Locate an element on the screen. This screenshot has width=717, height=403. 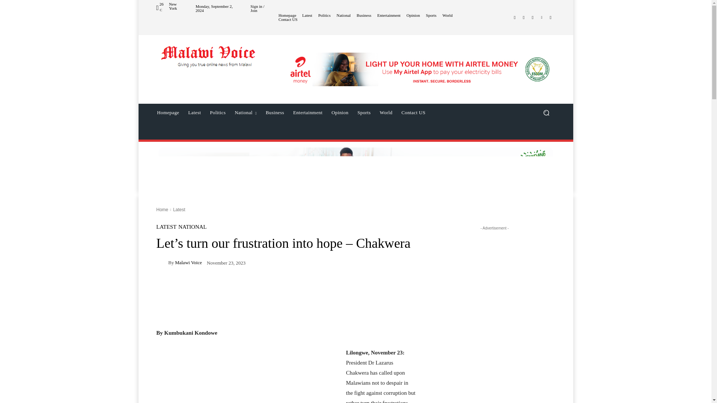
Contact US is located at coordinates (288, 19).